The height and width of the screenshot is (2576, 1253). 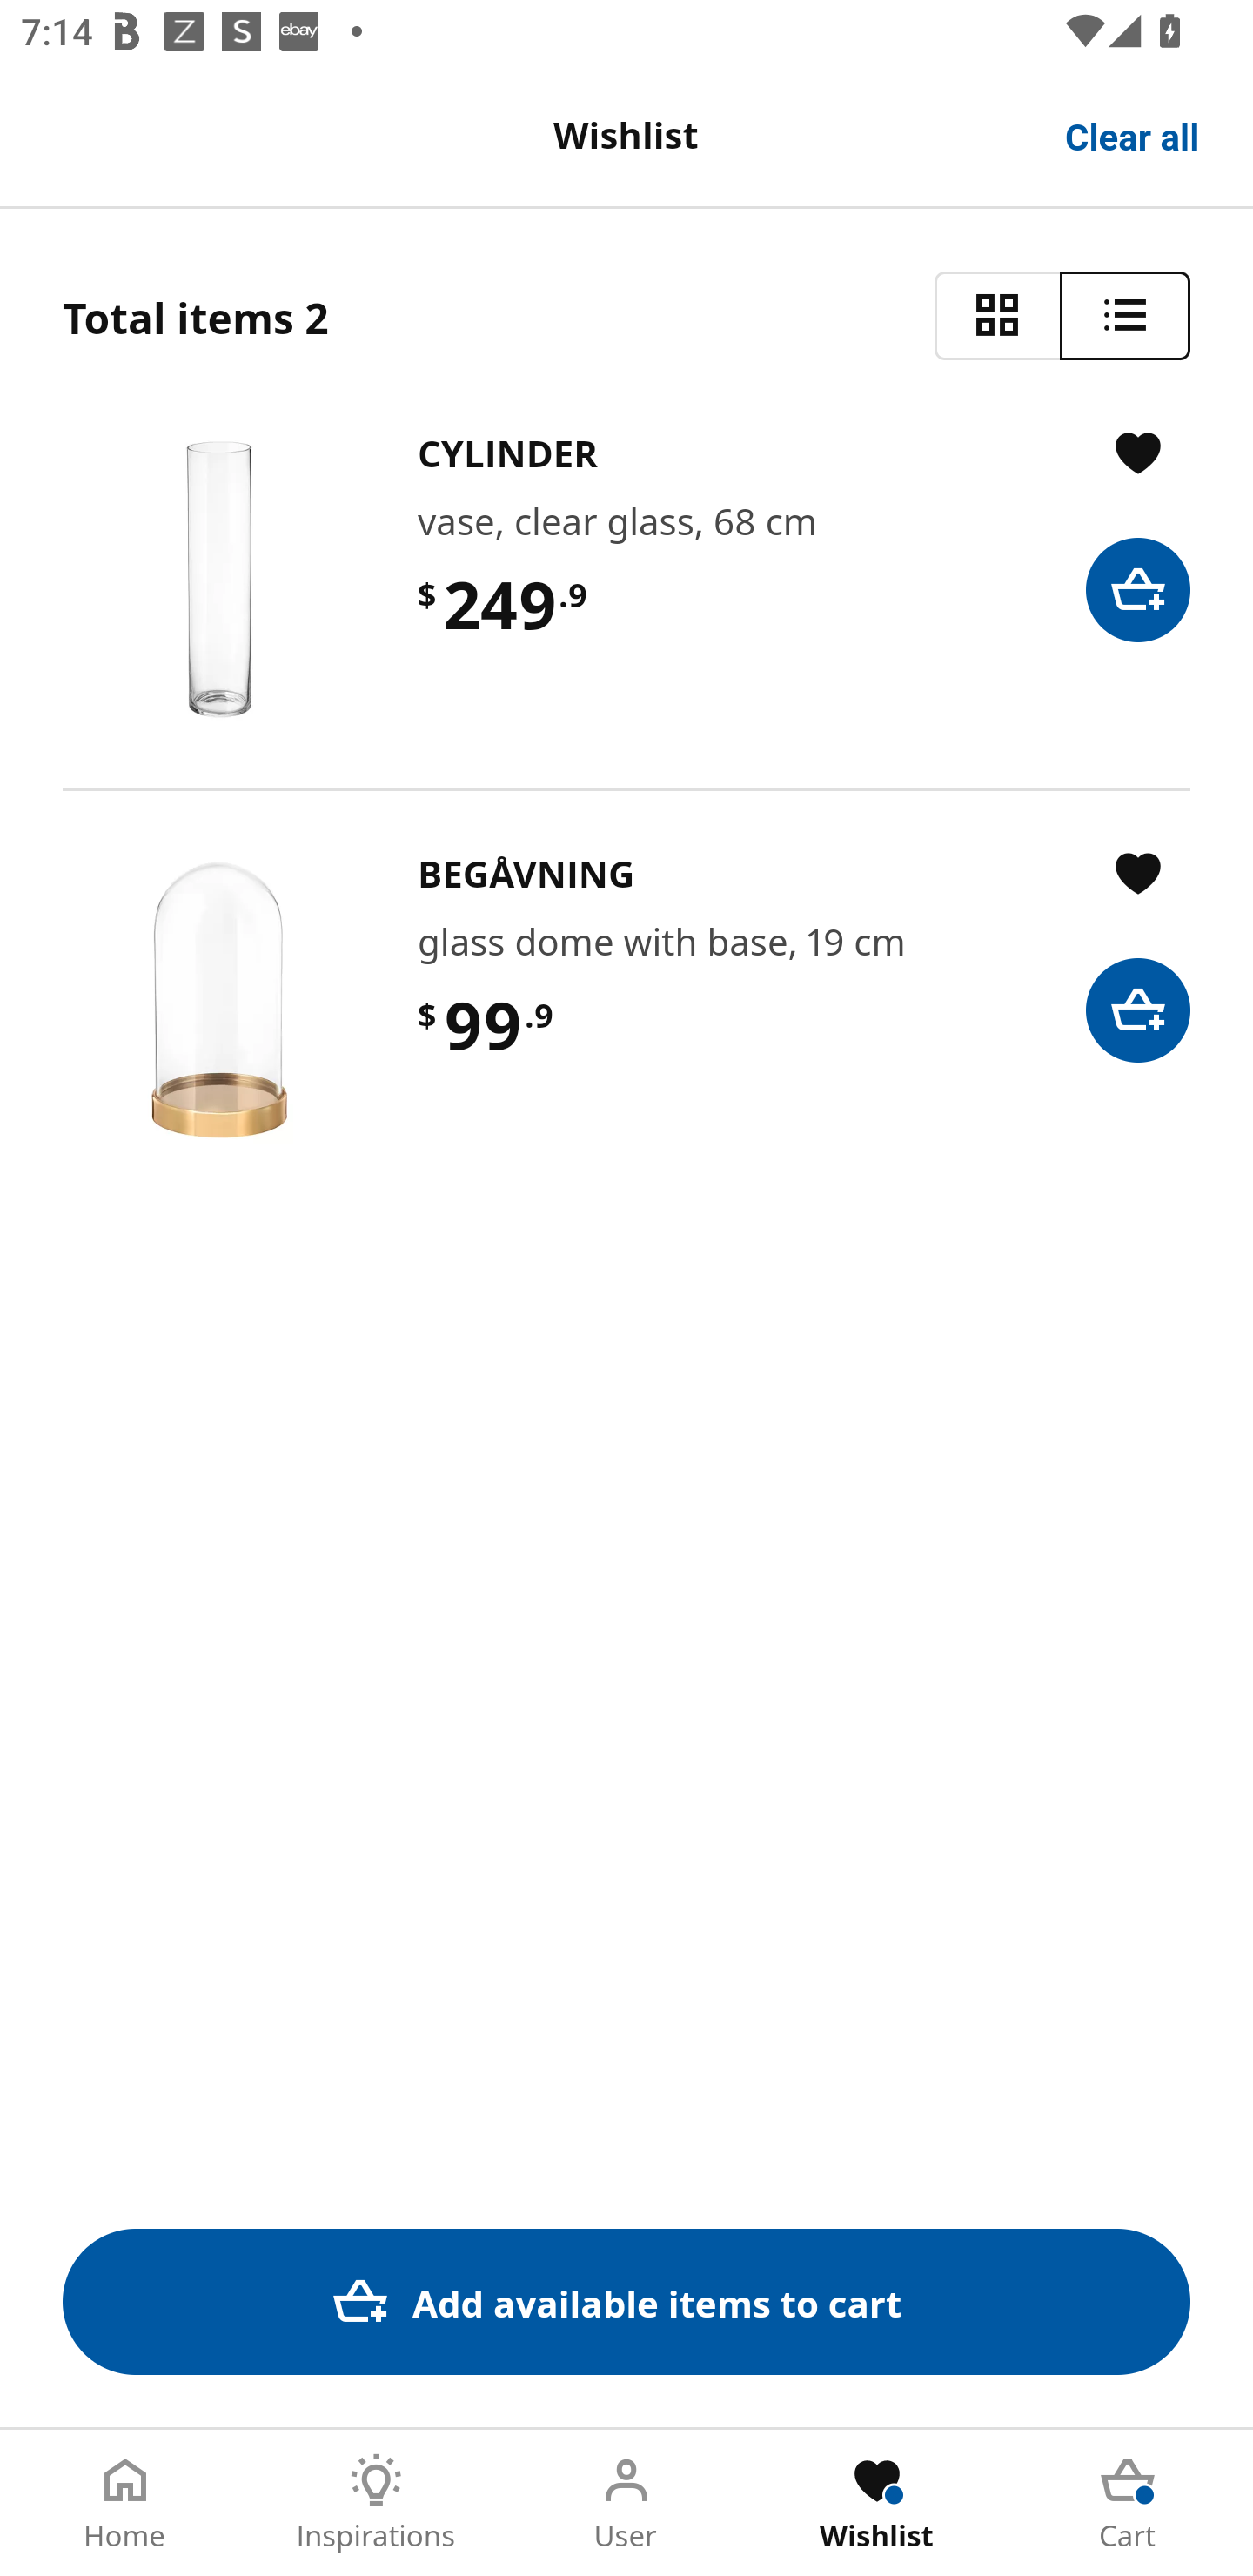 I want to click on Clear all, so click(x=1133, y=134).